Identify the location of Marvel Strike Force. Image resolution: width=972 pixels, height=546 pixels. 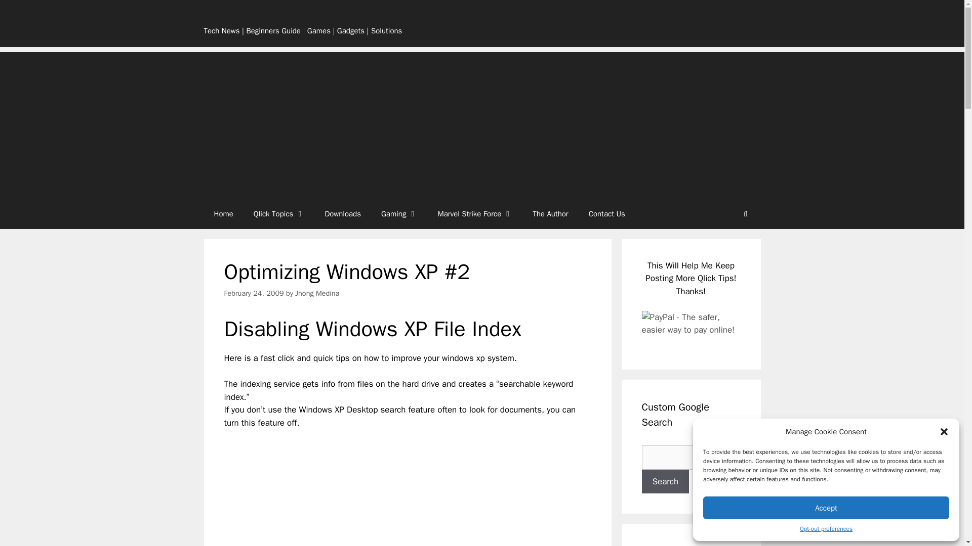
(475, 213).